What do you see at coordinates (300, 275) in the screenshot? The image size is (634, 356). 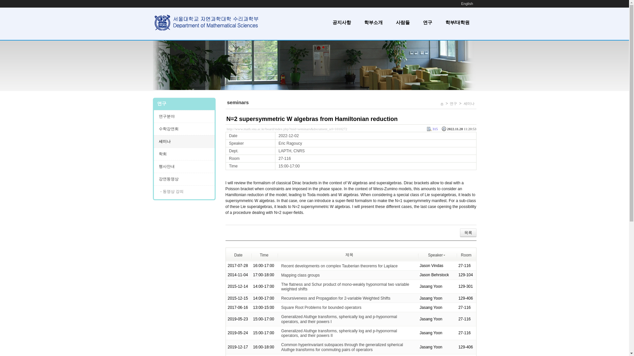 I see `Mapping class groups` at bounding box center [300, 275].